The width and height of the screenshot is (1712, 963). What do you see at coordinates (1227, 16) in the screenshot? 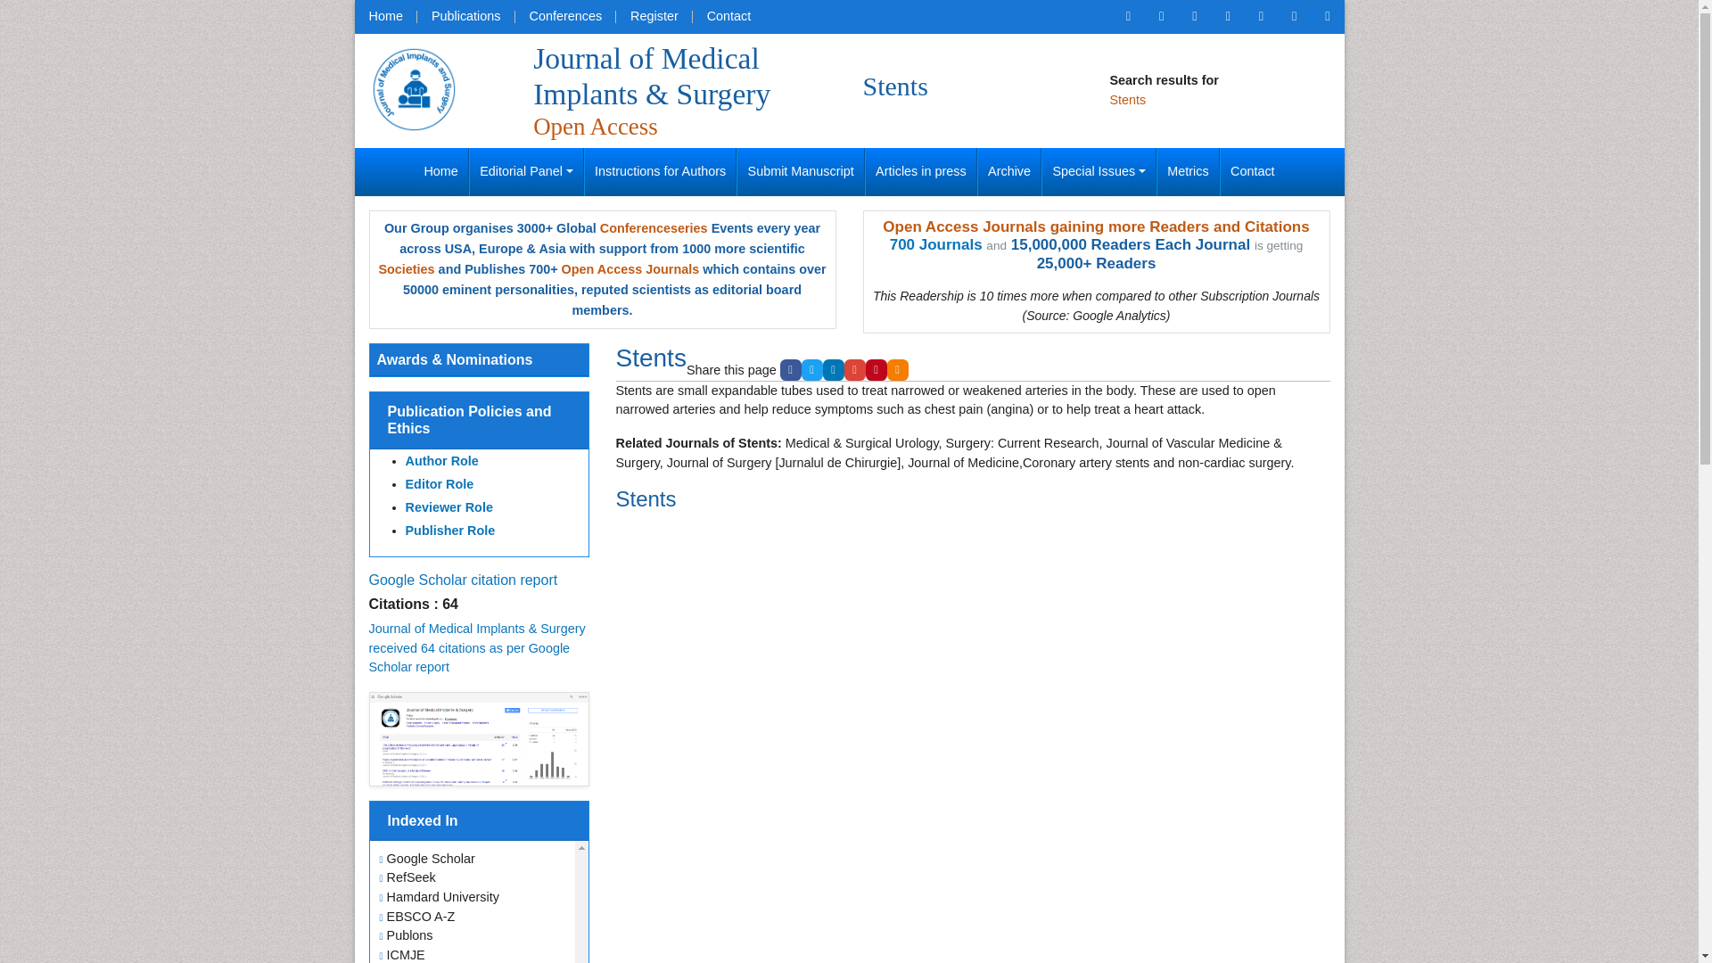
I see `Omics LinkedIn` at bounding box center [1227, 16].